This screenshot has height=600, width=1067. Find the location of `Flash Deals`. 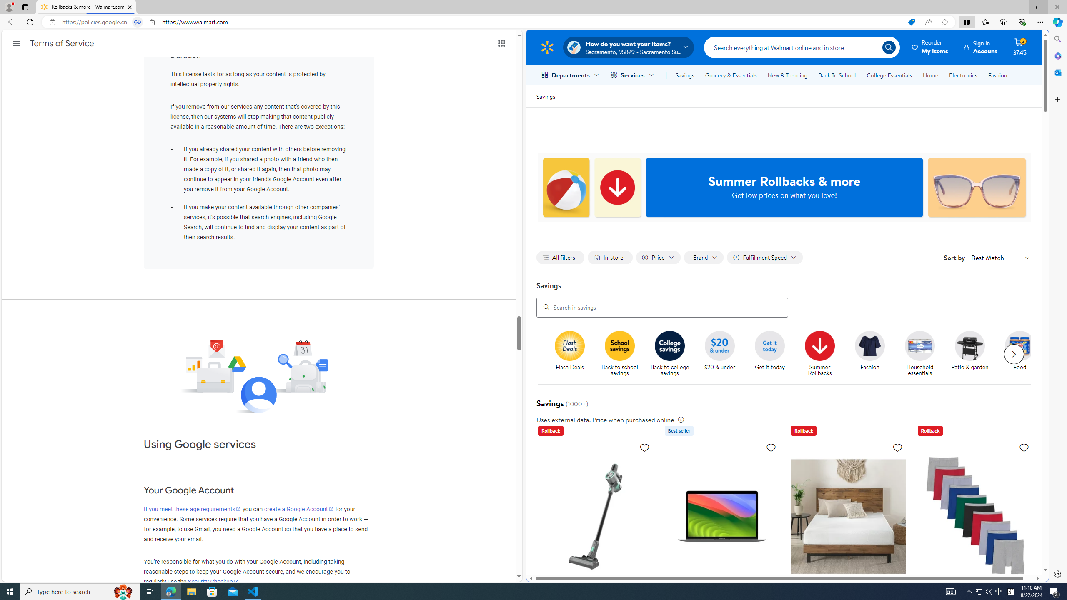

Flash Deals is located at coordinates (574, 354).